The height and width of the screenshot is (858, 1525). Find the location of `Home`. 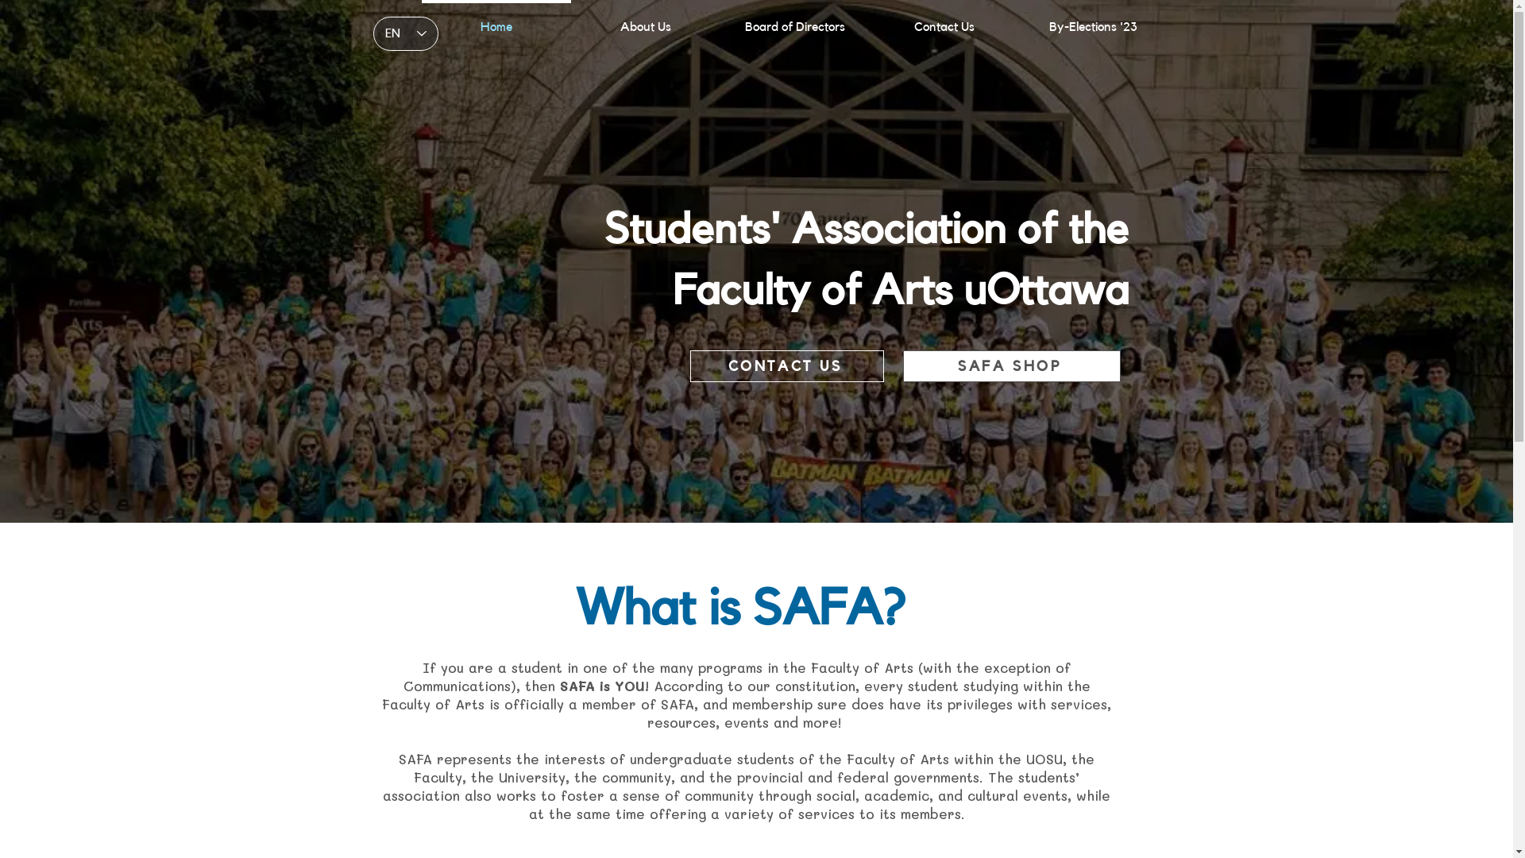

Home is located at coordinates (496, 20).